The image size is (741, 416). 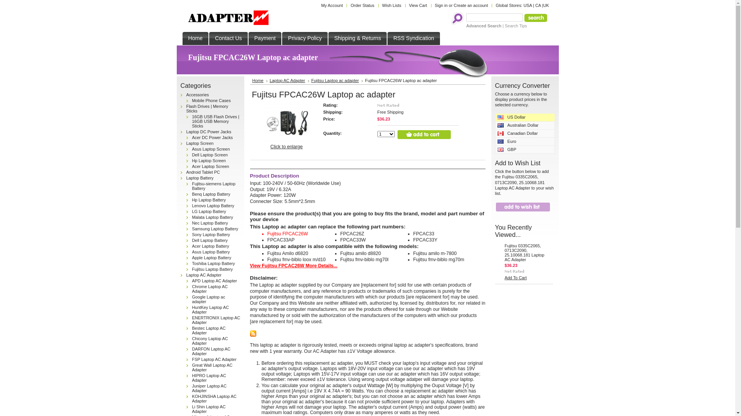 I want to click on Samsung Laptop Battery, so click(x=215, y=229).